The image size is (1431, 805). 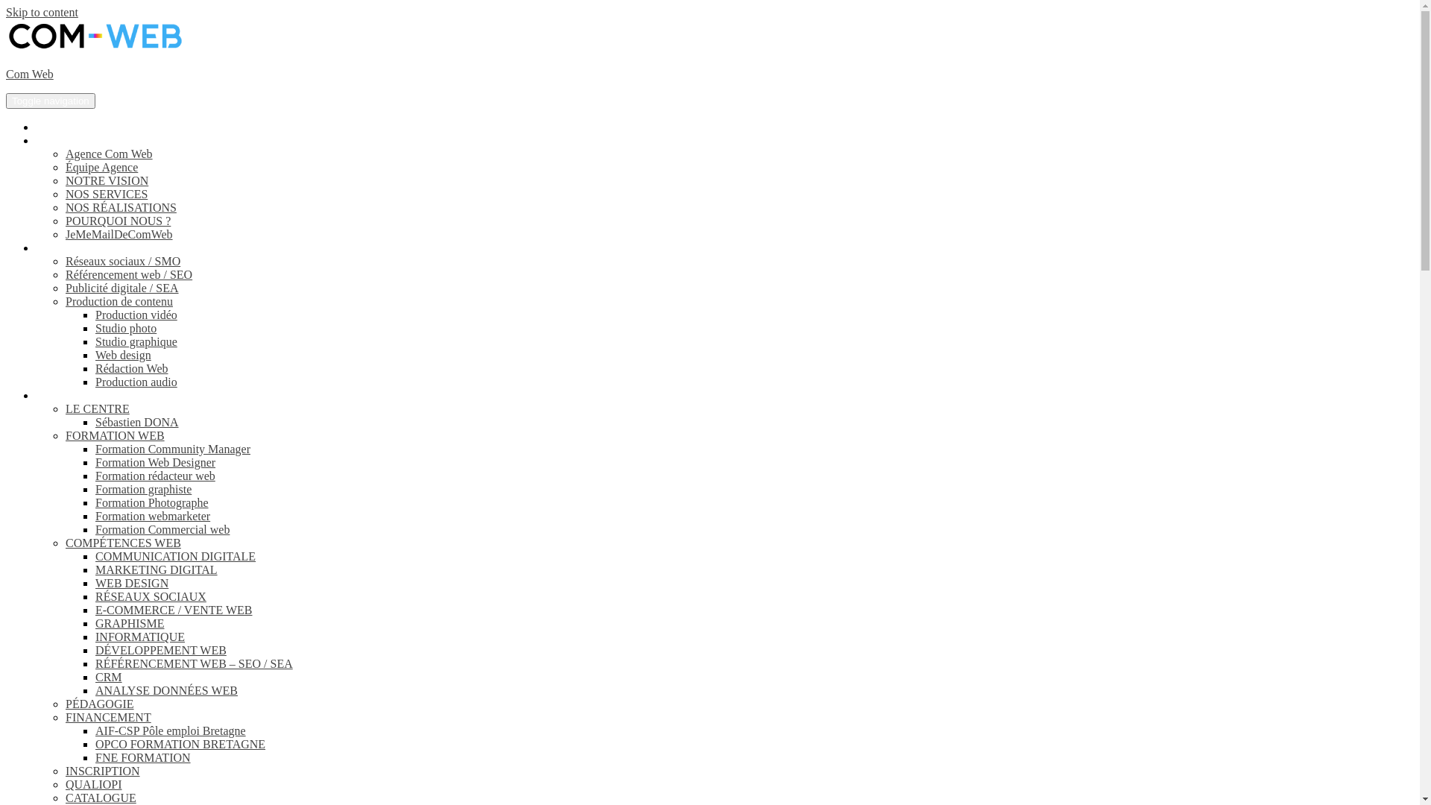 I want to click on Studio photo, so click(x=126, y=328).